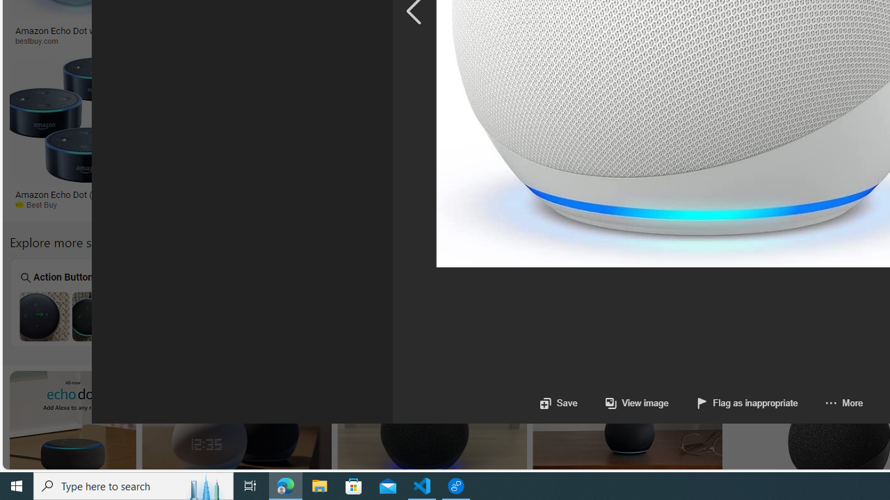  I want to click on Amazon Echo Dot Owl and Nest Owl Nest, so click(697, 302).